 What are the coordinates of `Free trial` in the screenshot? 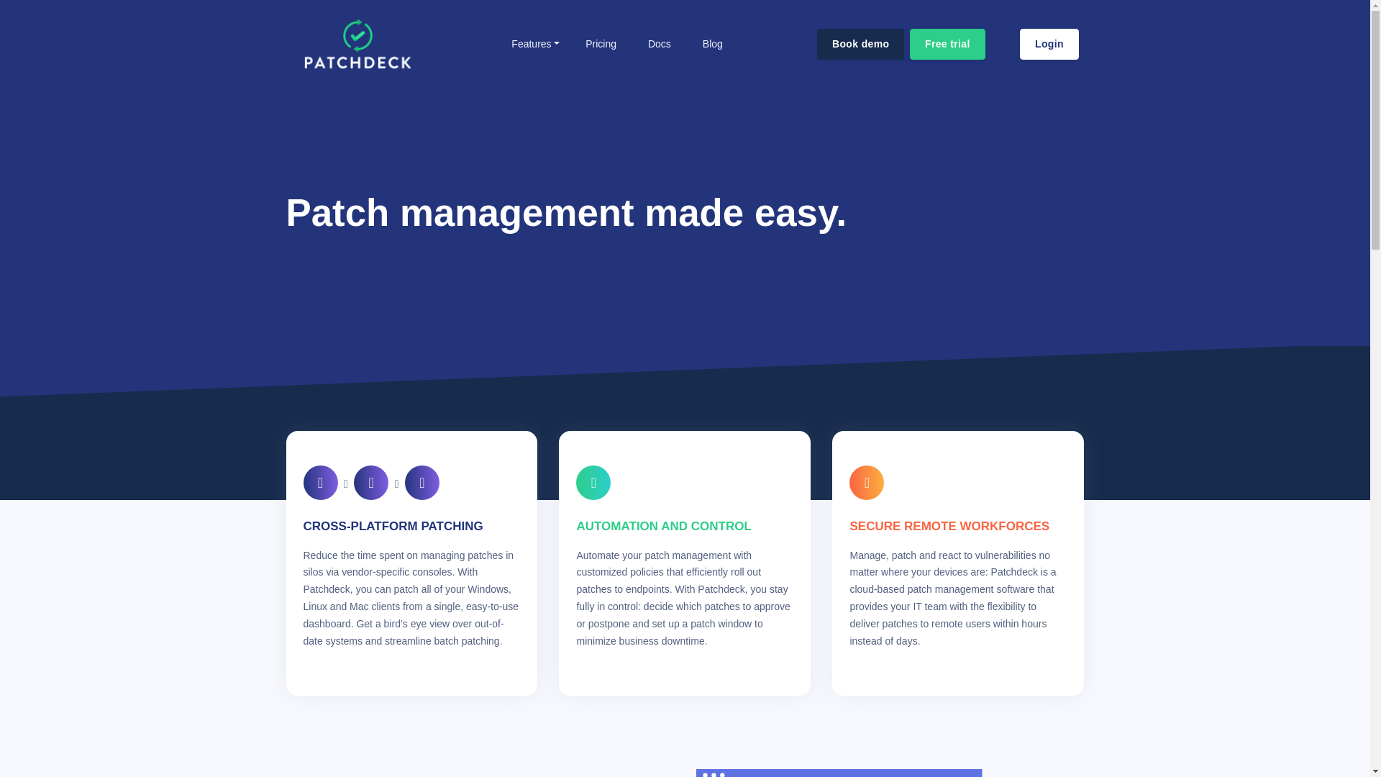 It's located at (948, 44).